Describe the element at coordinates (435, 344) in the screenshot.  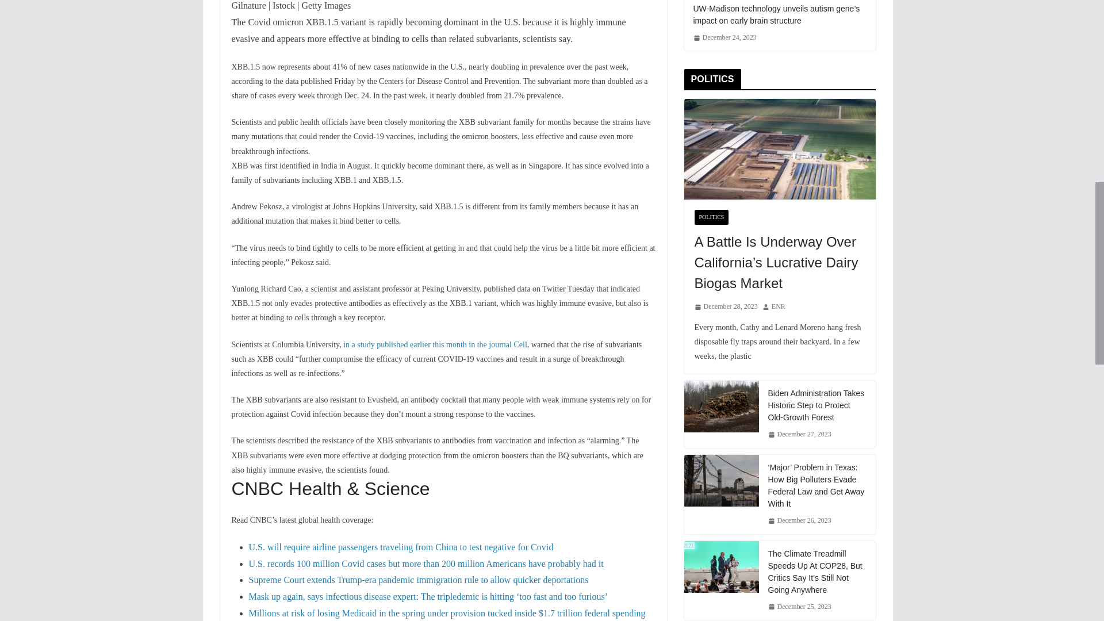
I see `in a study published earlier this month in the journal Cell` at that location.